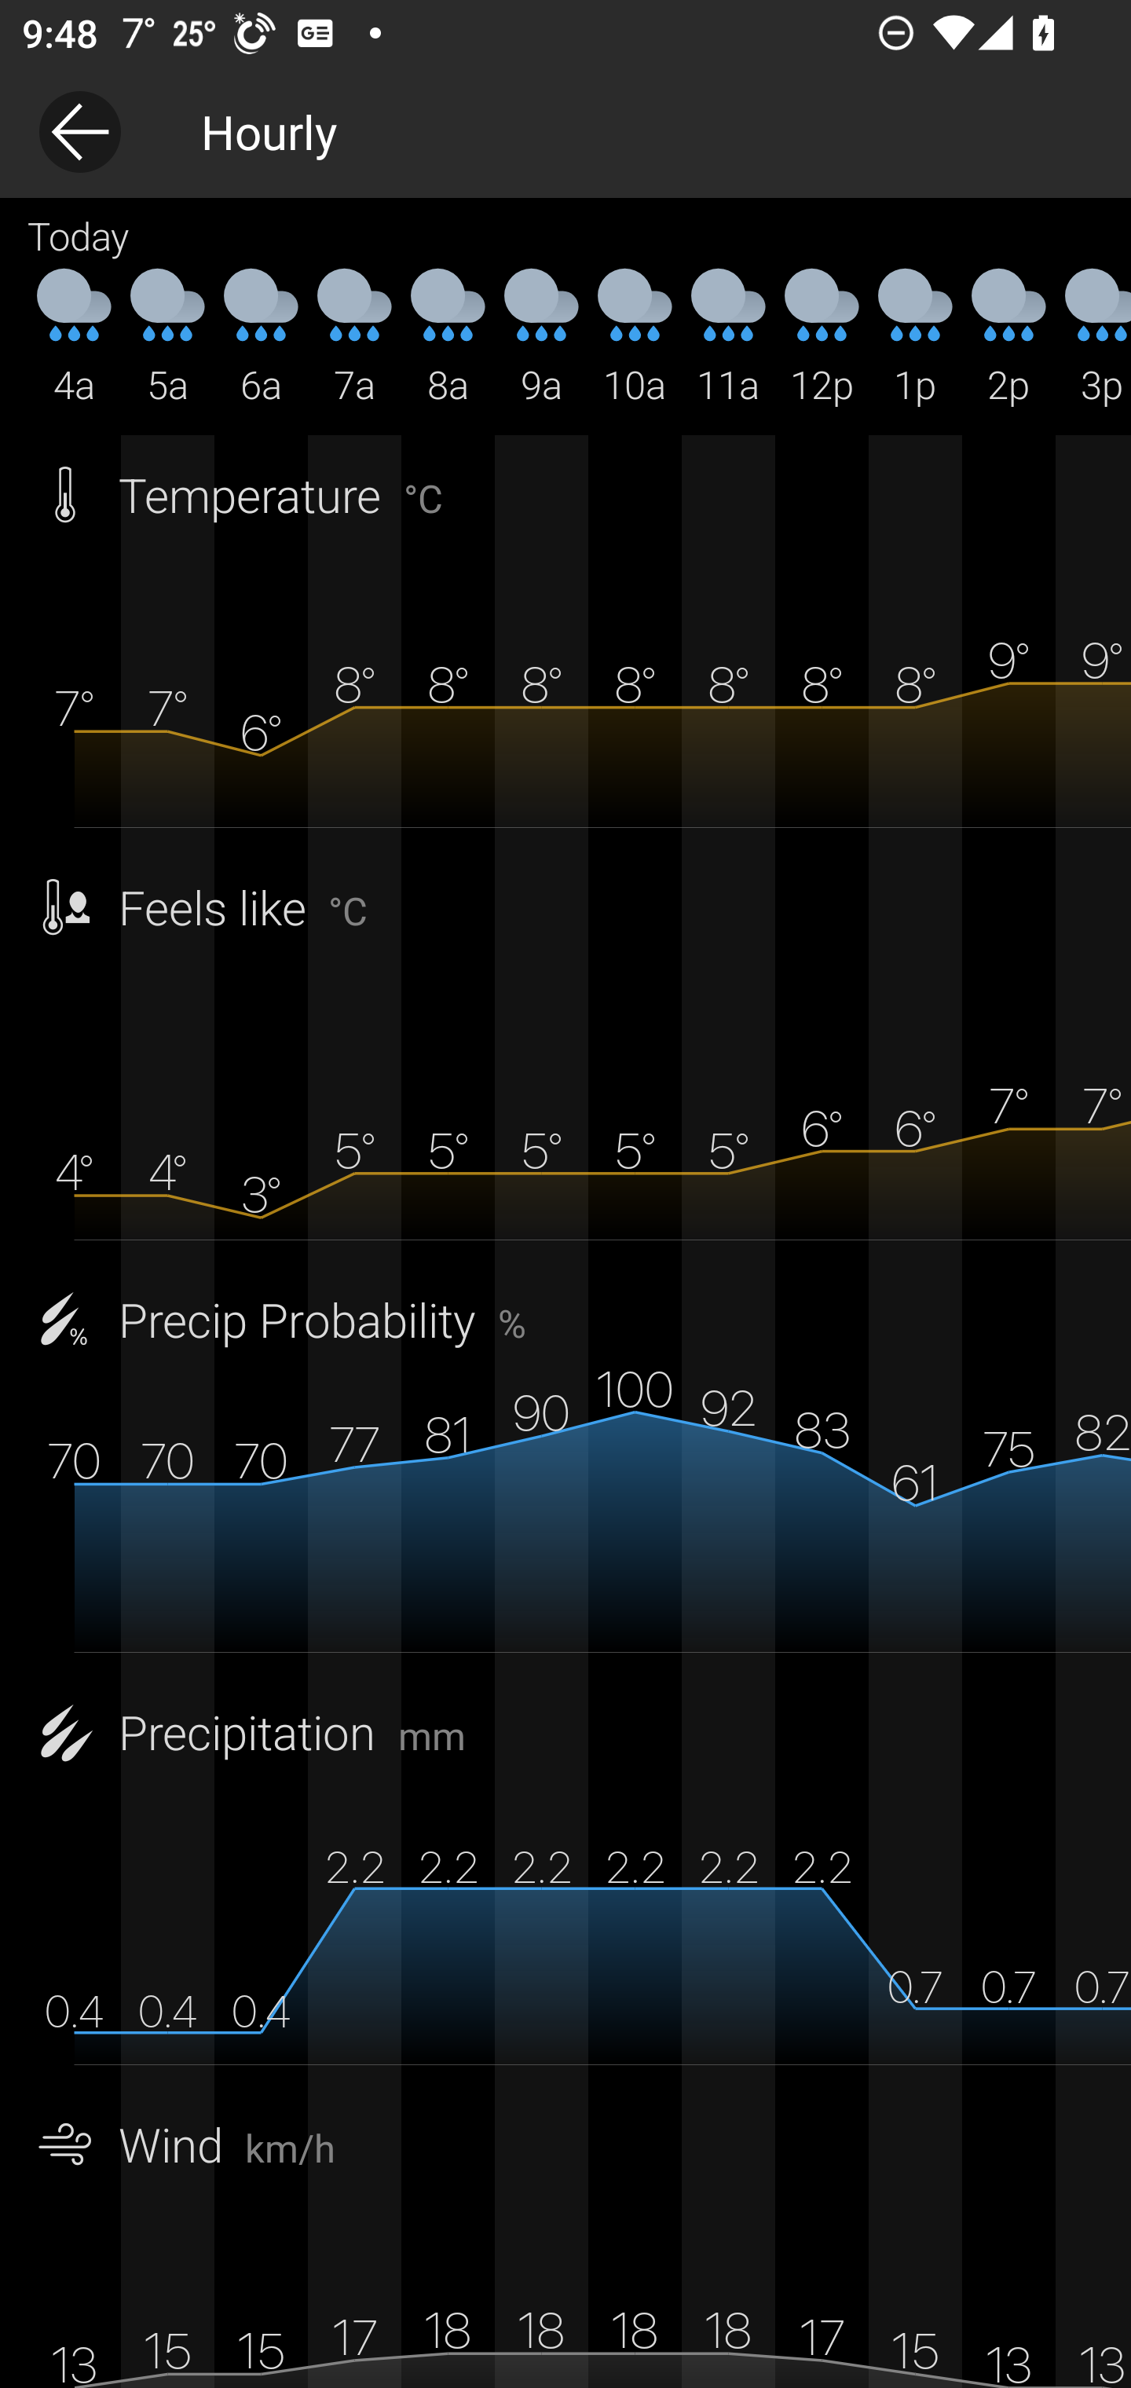  I want to click on 3p, so click(1093, 339).